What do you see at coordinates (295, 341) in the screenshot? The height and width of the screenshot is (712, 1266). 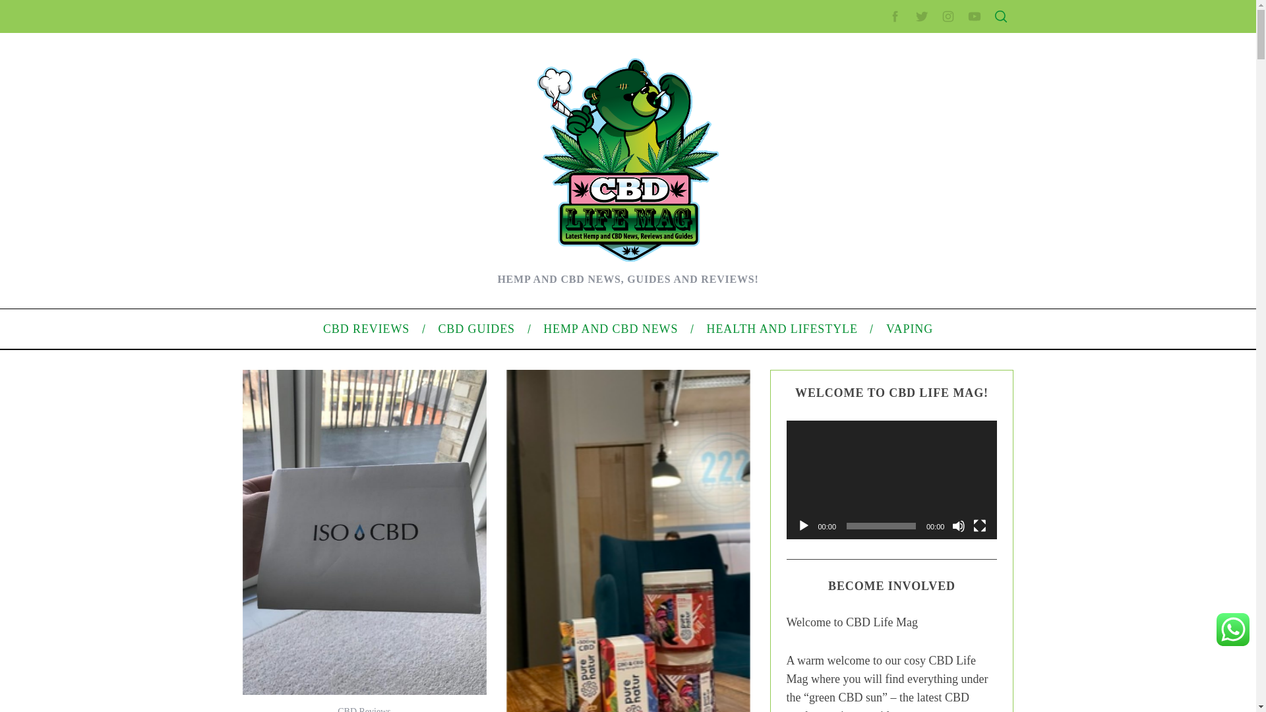 I see `discover here` at bounding box center [295, 341].